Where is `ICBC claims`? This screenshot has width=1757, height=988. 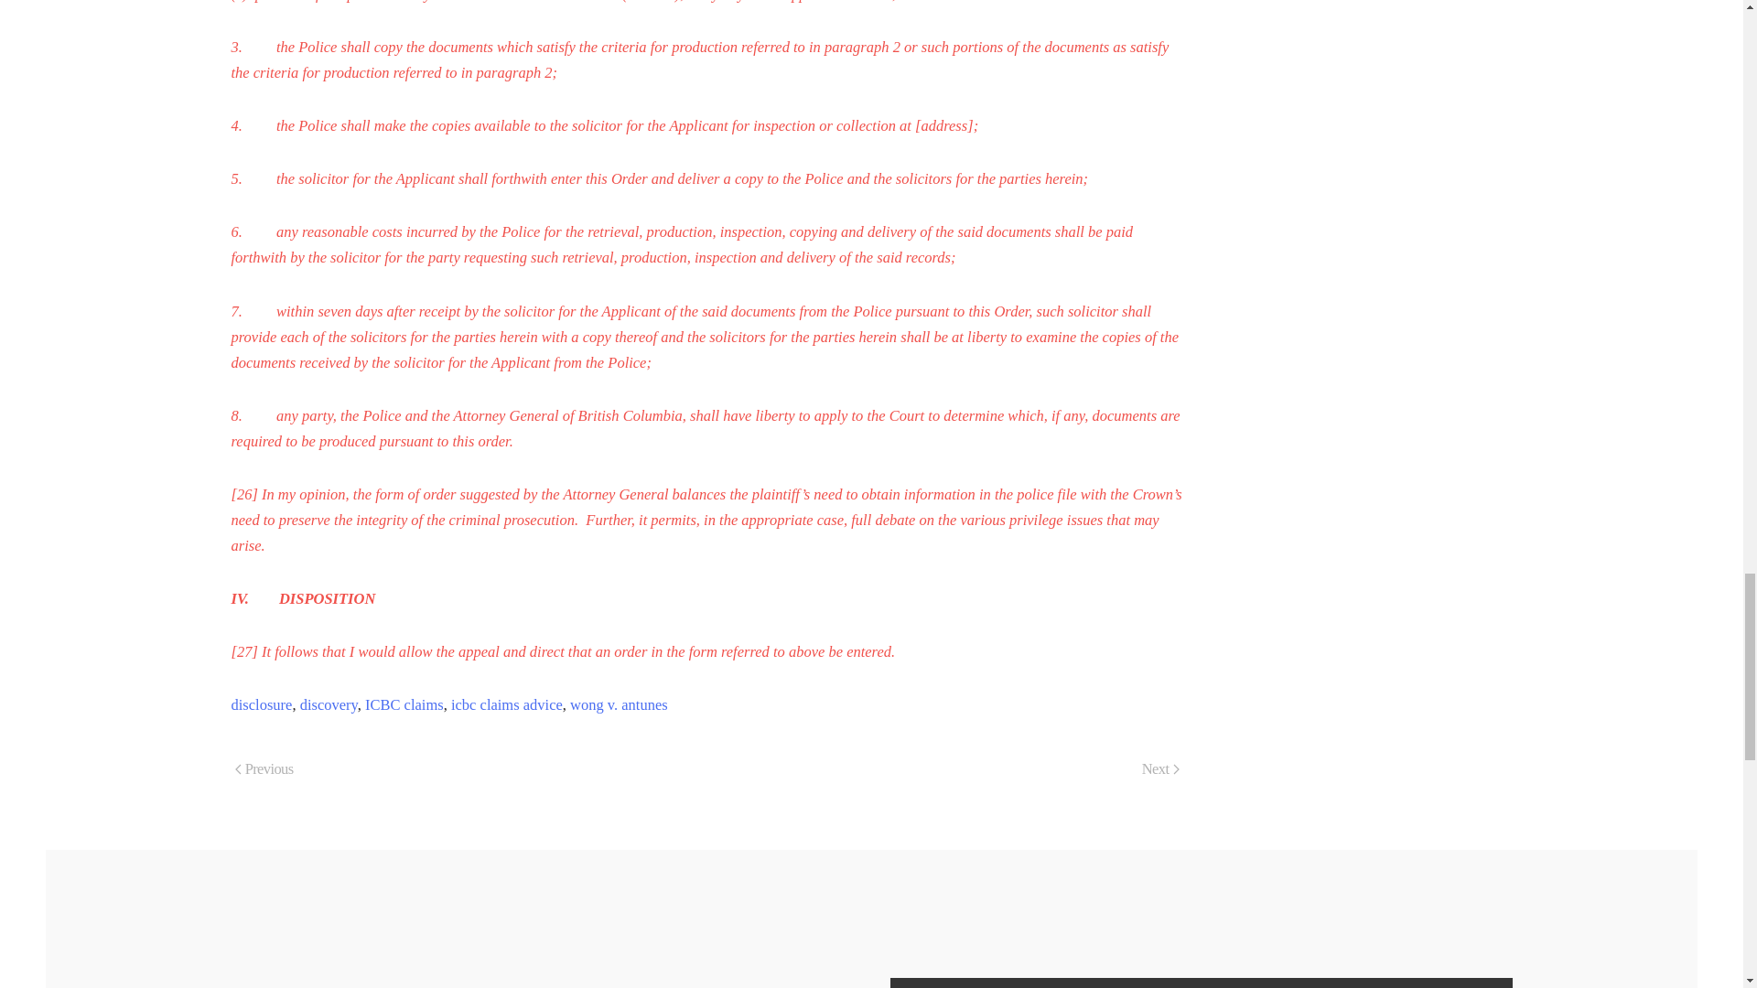 ICBC claims is located at coordinates (404, 704).